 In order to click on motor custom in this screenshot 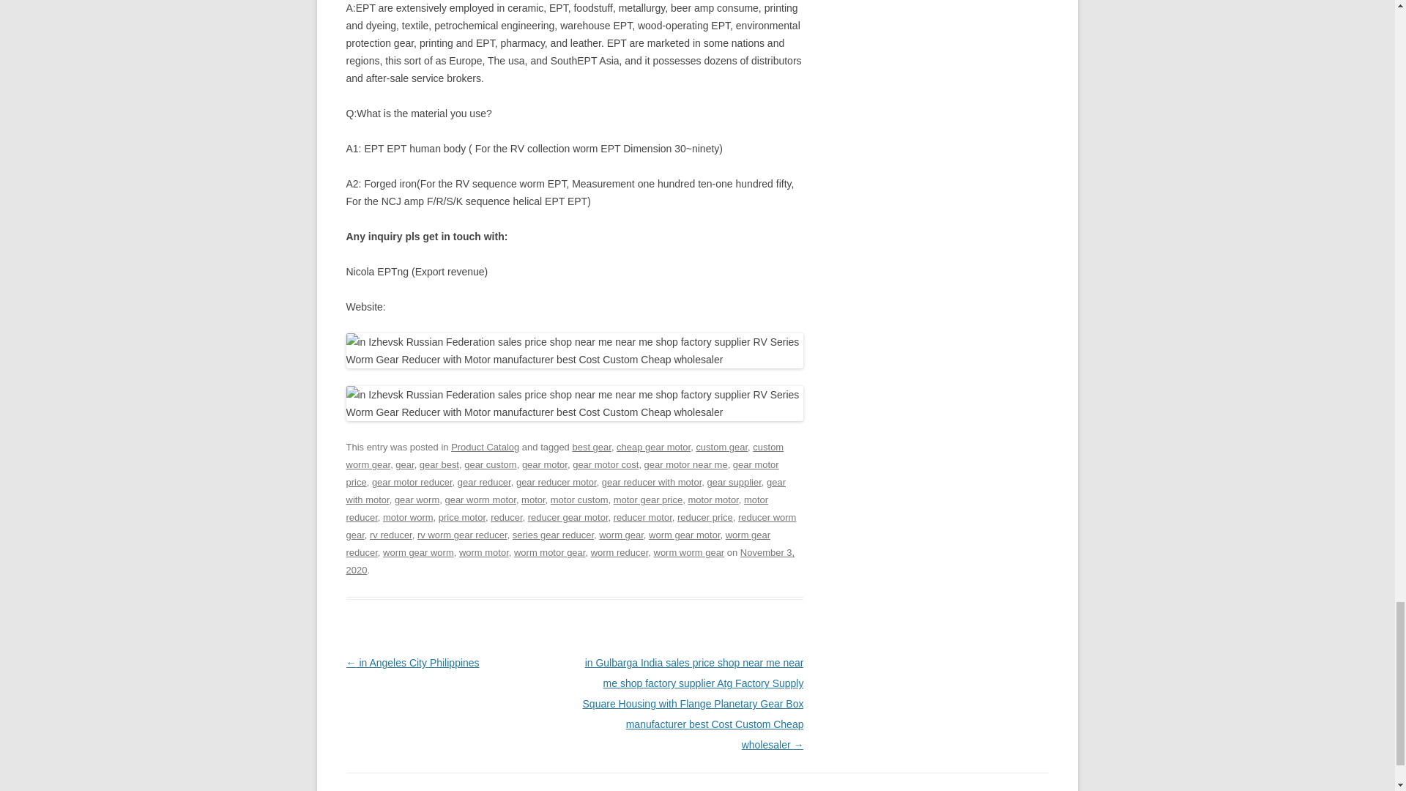, I will do `click(580, 500)`.